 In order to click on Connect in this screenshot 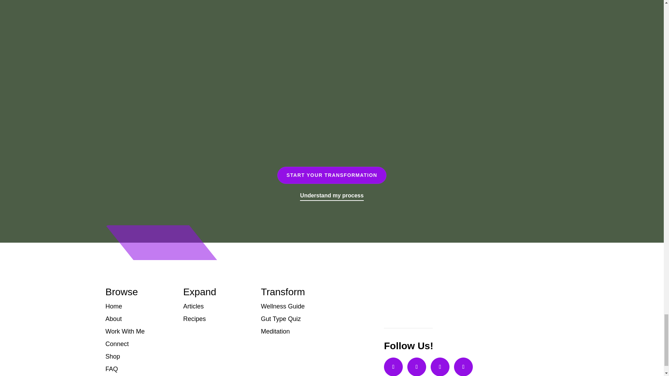, I will do `click(137, 344)`.